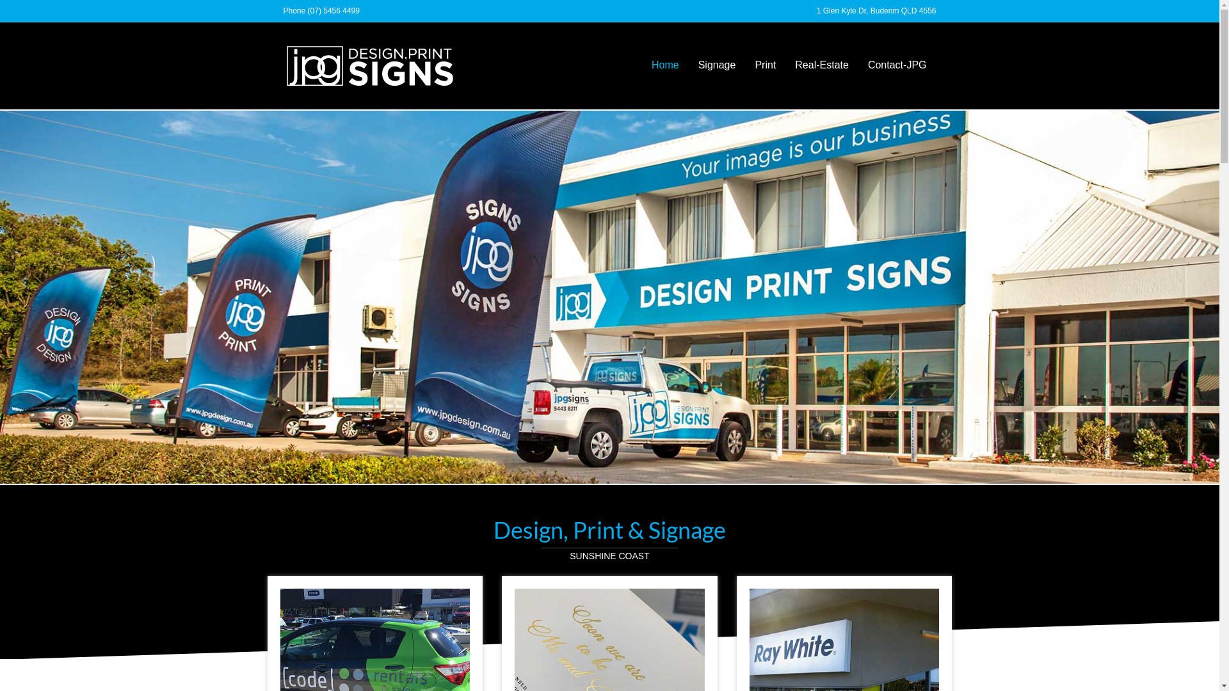 Image resolution: width=1229 pixels, height=691 pixels. What do you see at coordinates (717, 65) in the screenshot?
I see `Signage` at bounding box center [717, 65].